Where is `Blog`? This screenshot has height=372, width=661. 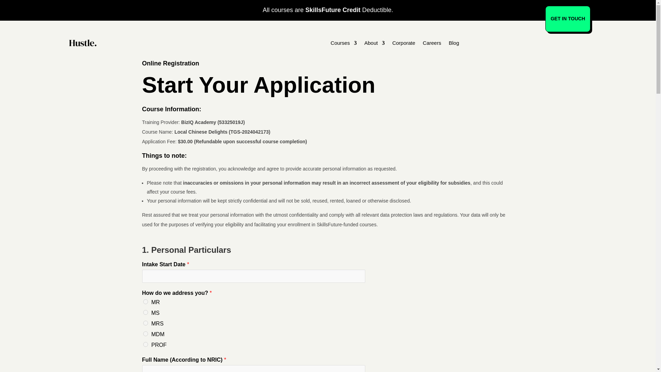
Blog is located at coordinates (454, 43).